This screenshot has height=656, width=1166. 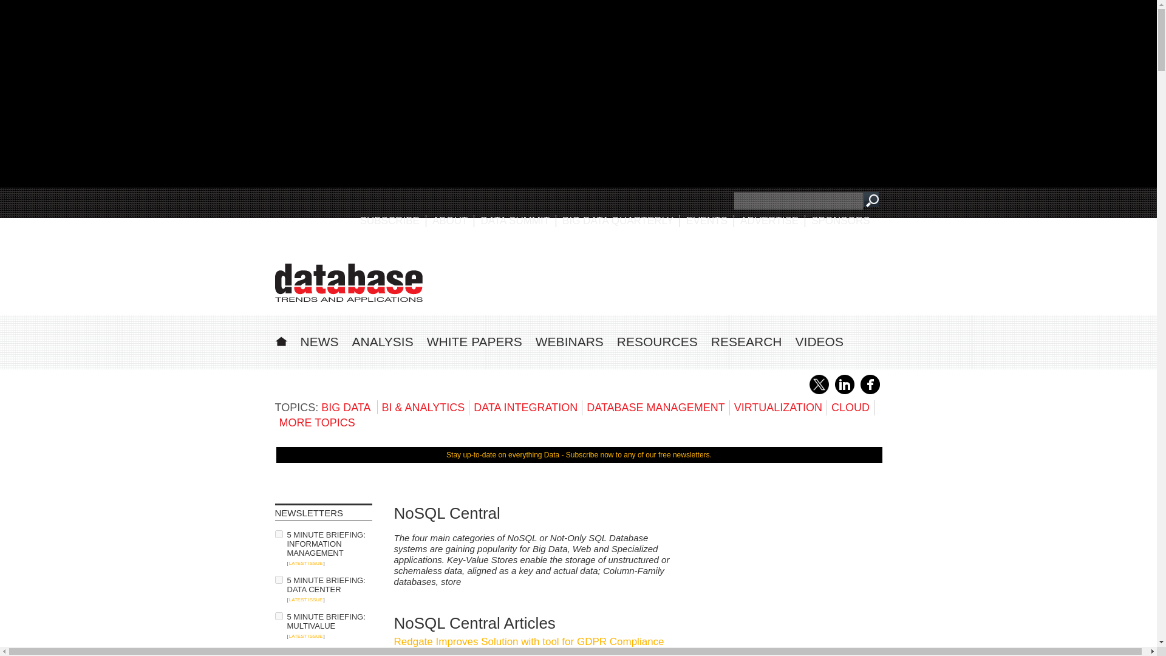 I want to click on BIG DATA QUARTERLY, so click(x=618, y=220).